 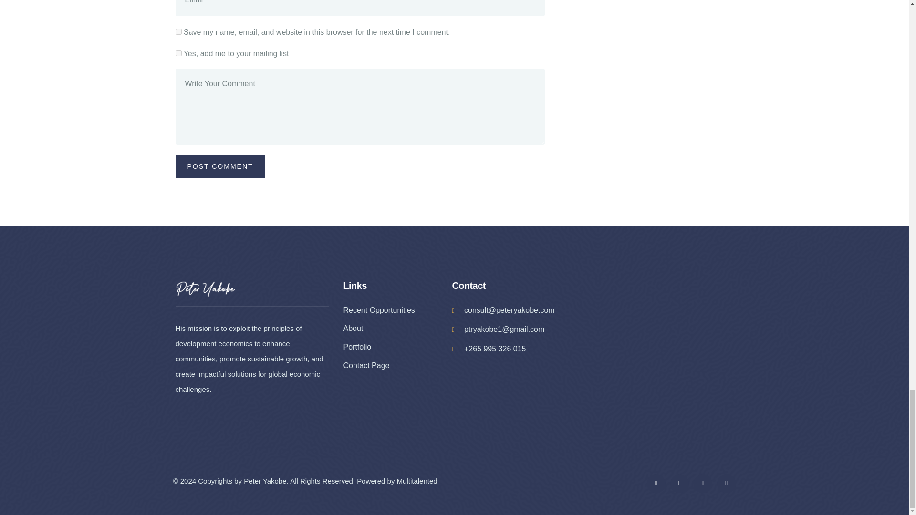 I want to click on yes, so click(x=178, y=31).